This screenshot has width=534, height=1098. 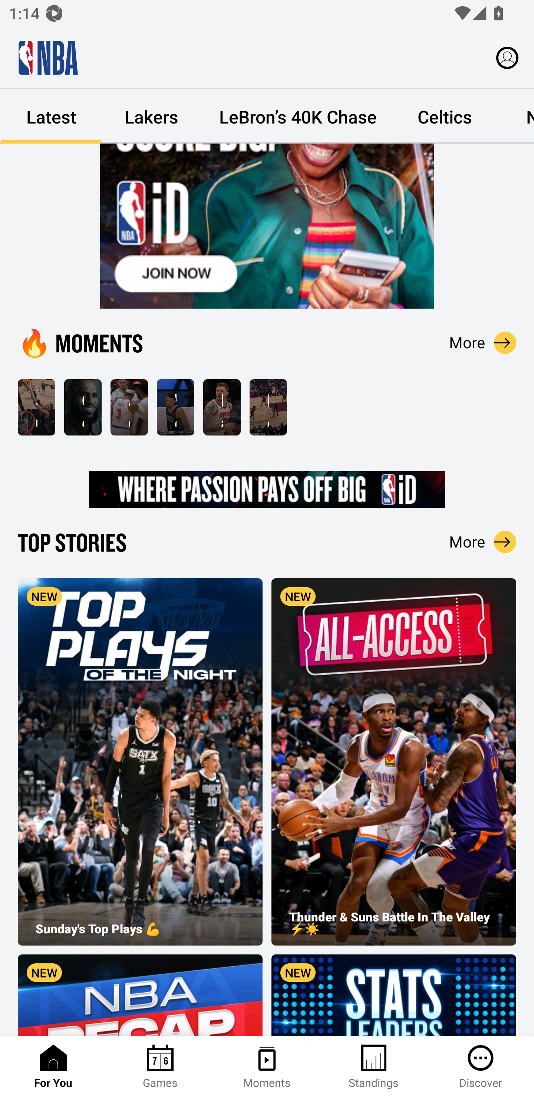 I want to click on Standings, so click(x=374, y=1067).